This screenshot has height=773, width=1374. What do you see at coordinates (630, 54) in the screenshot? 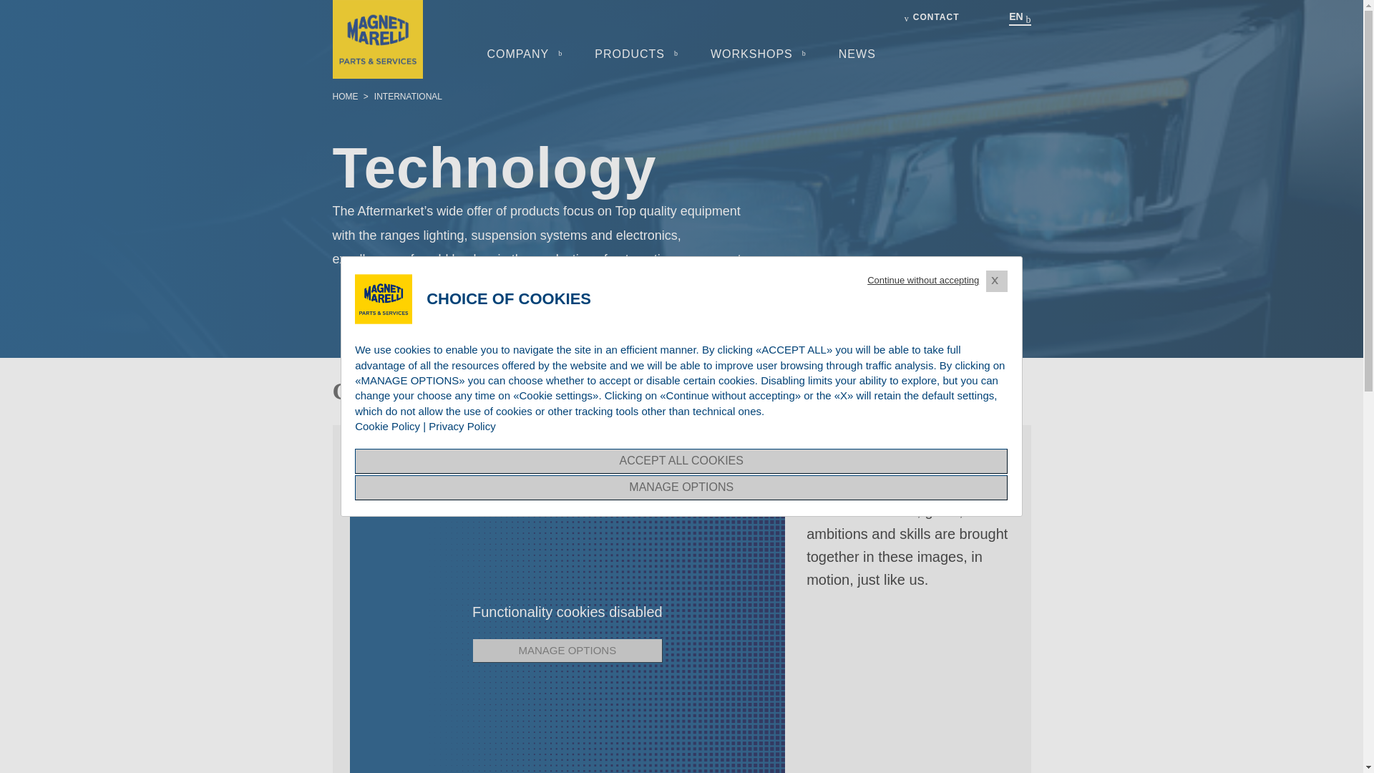
I see `PRODUCTS` at bounding box center [630, 54].